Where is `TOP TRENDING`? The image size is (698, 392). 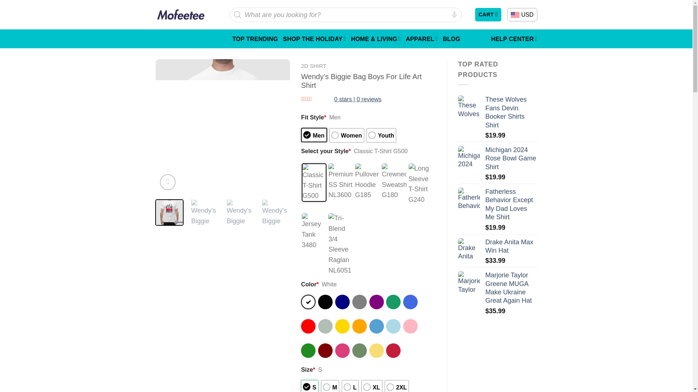
TOP TRENDING is located at coordinates (255, 38).